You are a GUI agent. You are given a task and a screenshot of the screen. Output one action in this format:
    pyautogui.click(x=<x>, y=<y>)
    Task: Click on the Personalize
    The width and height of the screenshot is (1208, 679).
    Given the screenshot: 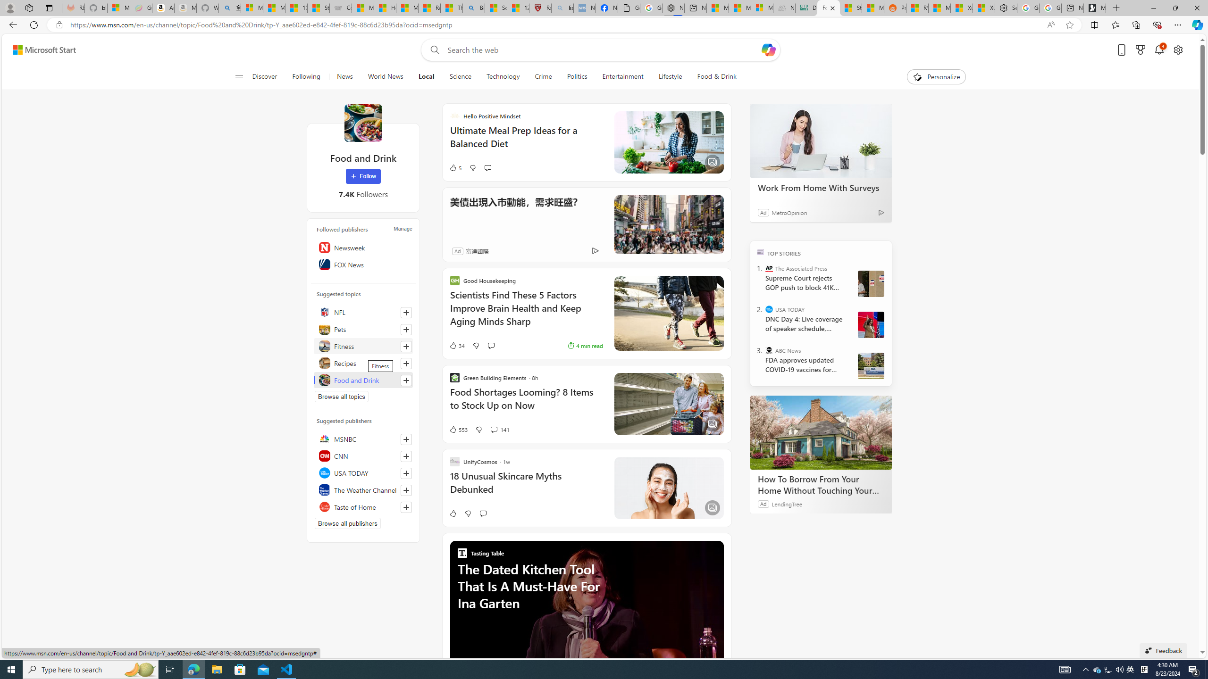 What is the action you would take?
    pyautogui.click(x=936, y=77)
    